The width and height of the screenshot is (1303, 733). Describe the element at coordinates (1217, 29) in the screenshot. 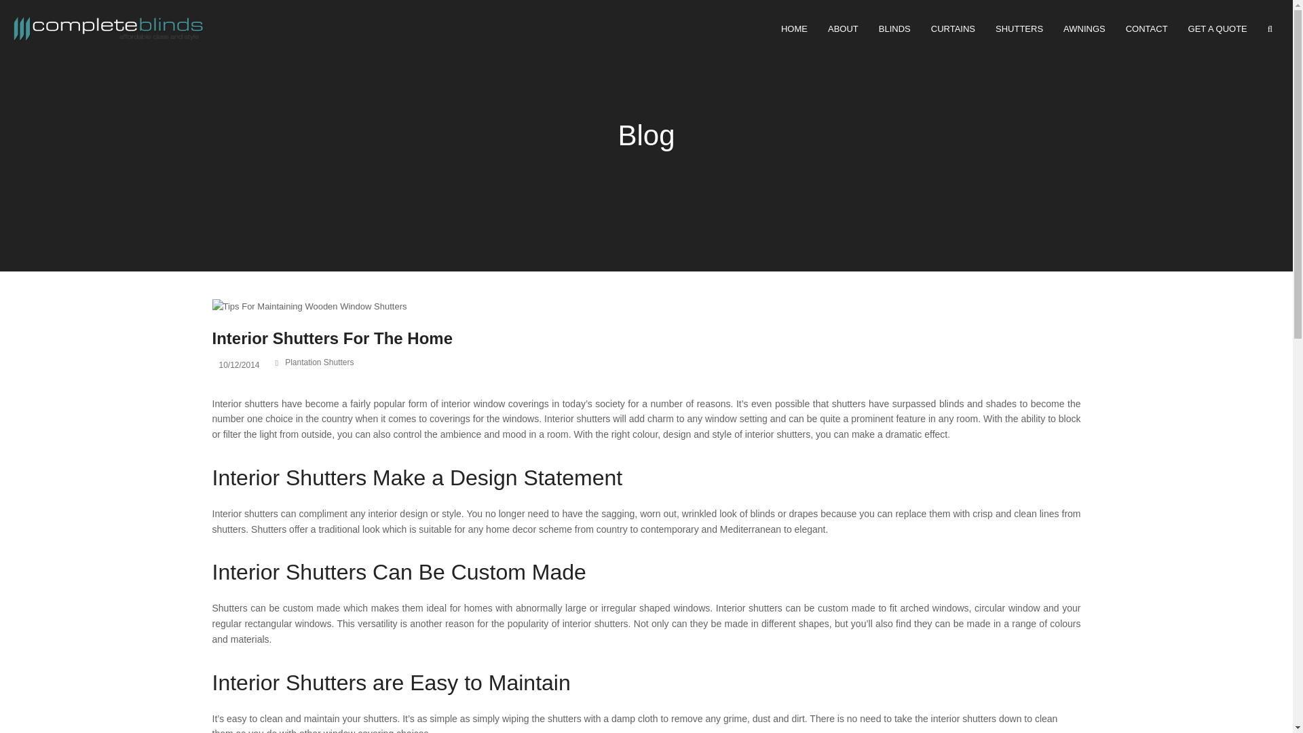

I see `GET A QUOTE` at that location.